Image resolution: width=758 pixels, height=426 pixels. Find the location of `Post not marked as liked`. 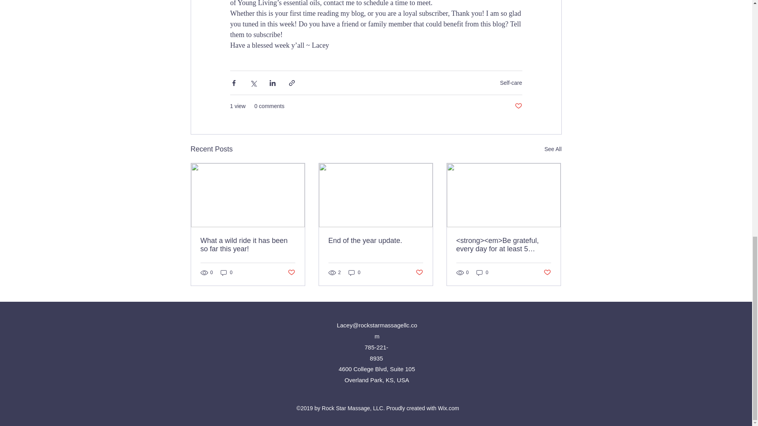

Post not marked as liked is located at coordinates (291, 273).